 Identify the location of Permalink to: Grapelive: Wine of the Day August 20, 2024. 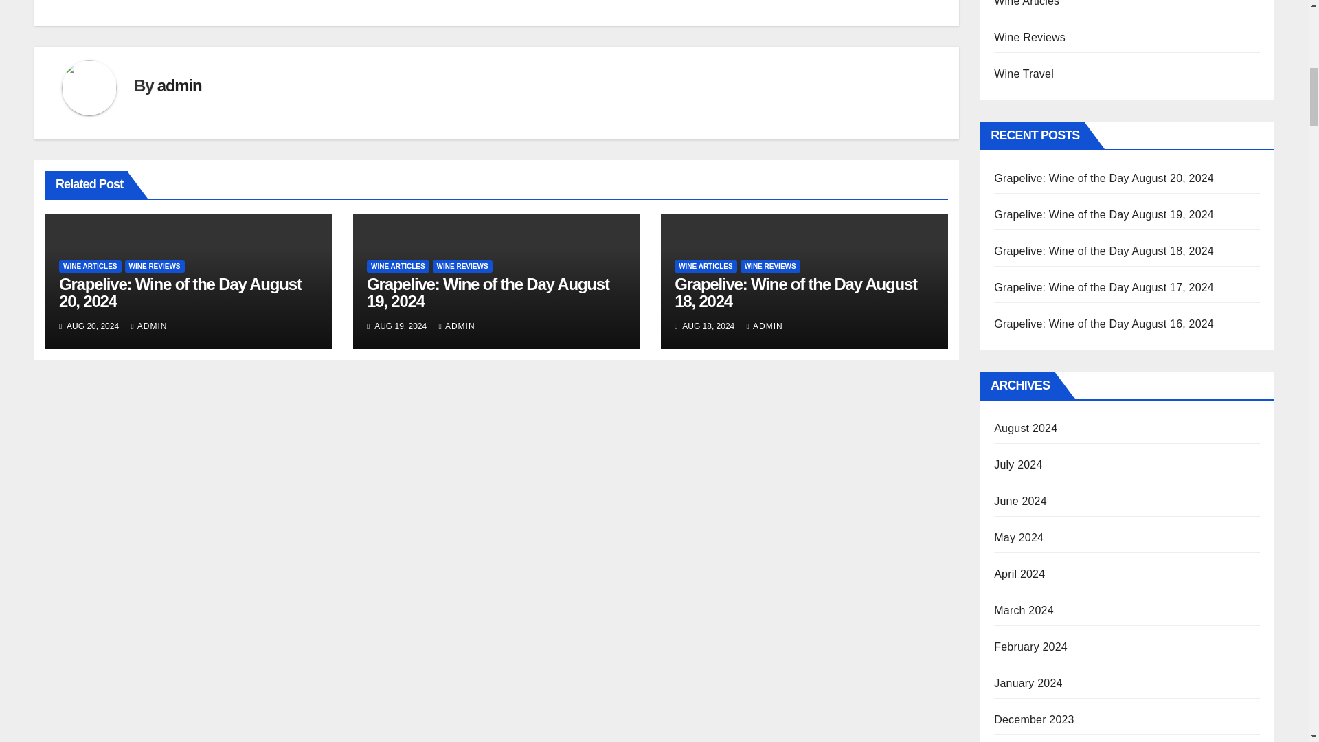
(180, 293).